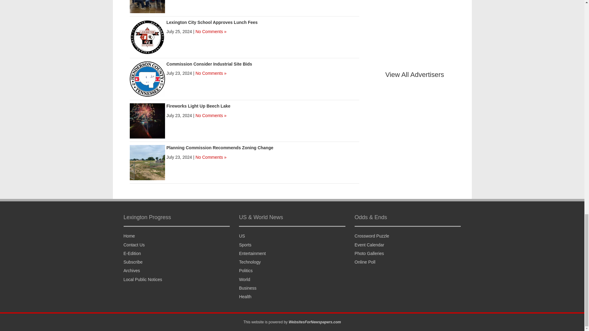  I want to click on Lexington City School Approves Lunch Fees, so click(147, 37).